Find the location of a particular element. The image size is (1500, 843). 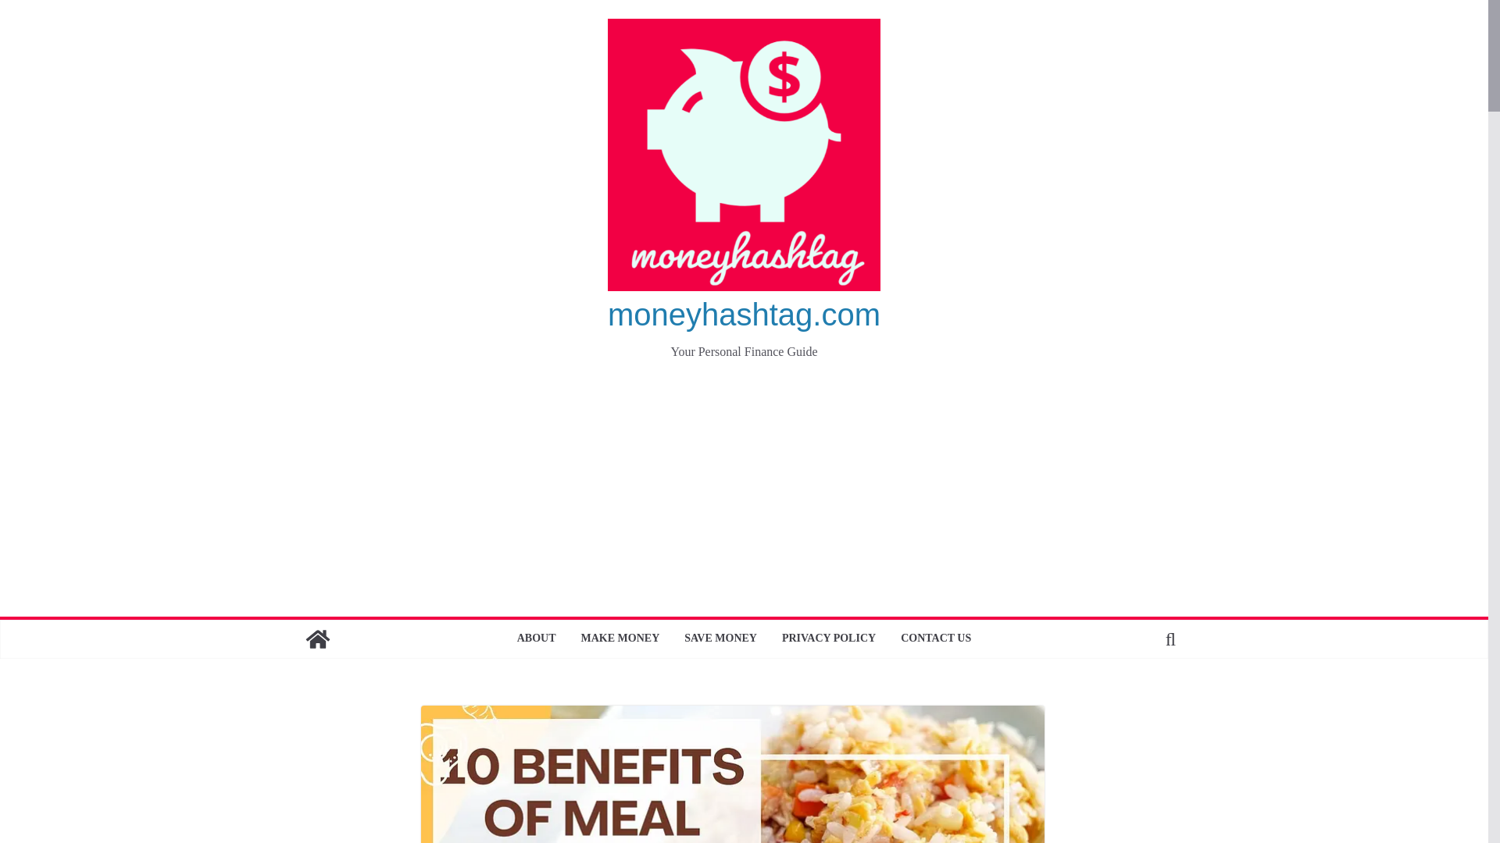

CONTACT US is located at coordinates (936, 638).